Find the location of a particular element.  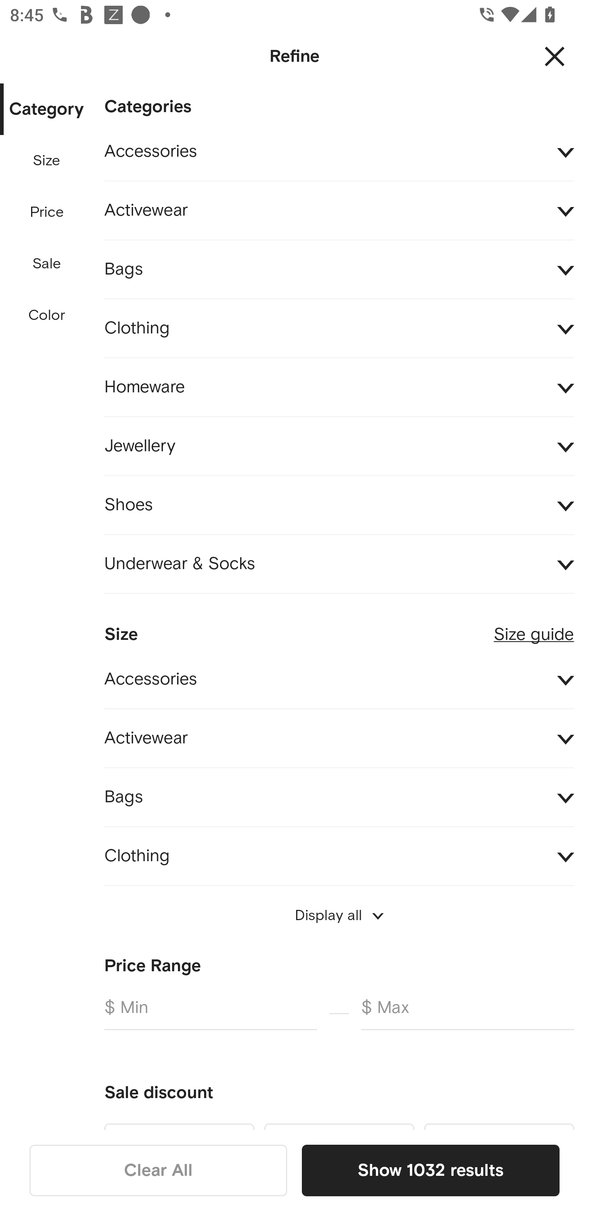

Display all is located at coordinates (339, 915).